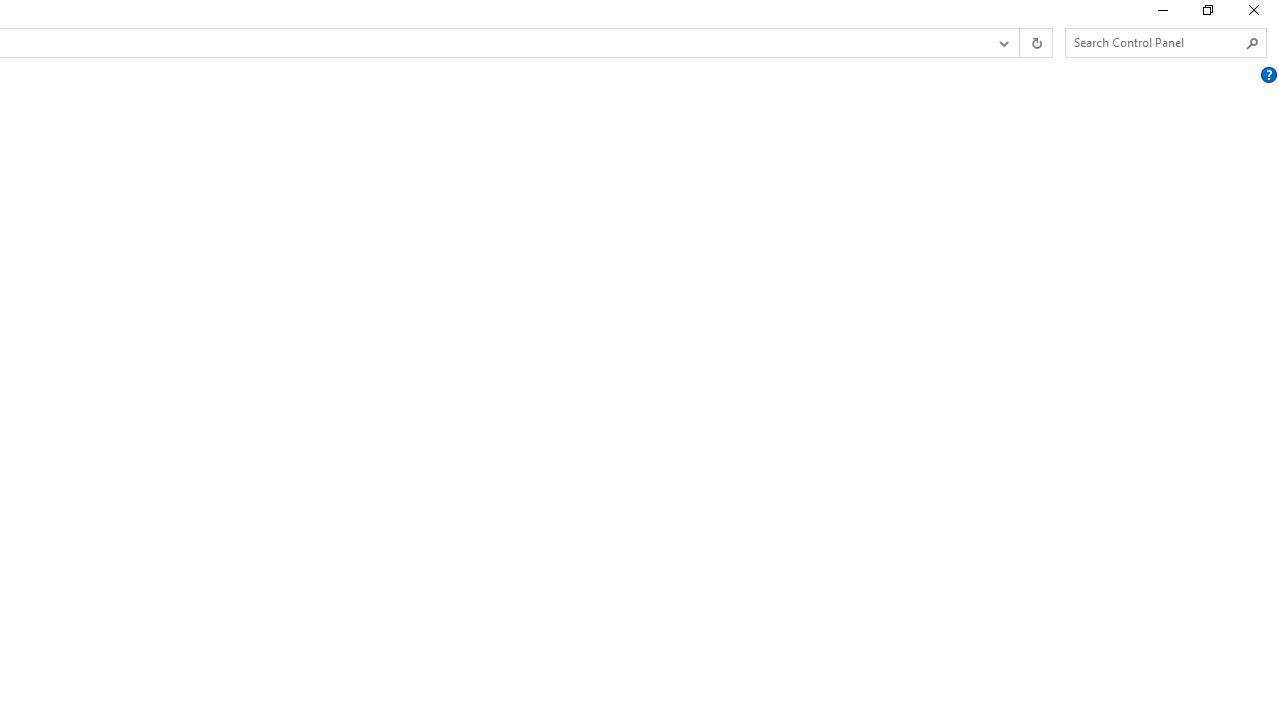  Describe the element at coordinates (1253, 43) in the screenshot. I see `Search` at that location.